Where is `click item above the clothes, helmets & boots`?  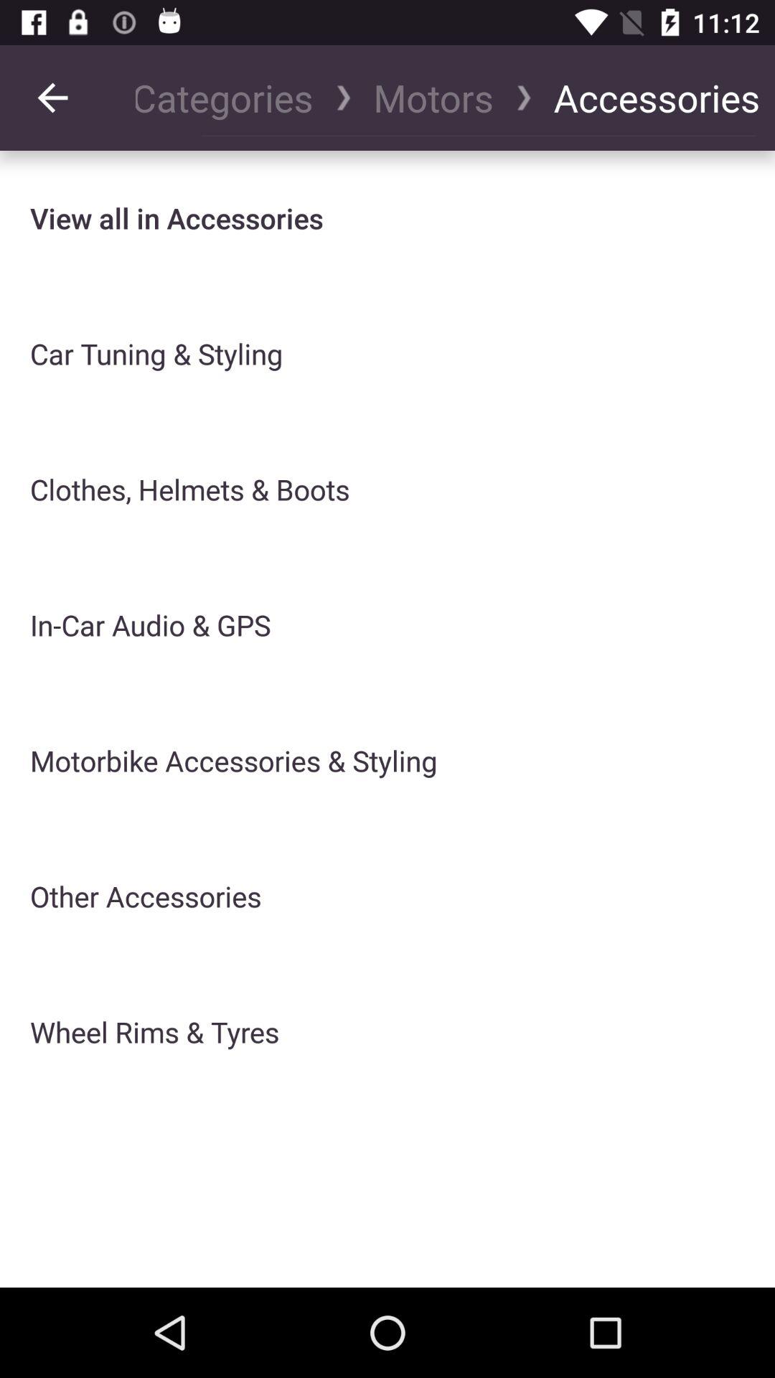
click item above the clothes, helmets & boots is located at coordinates (156, 353).